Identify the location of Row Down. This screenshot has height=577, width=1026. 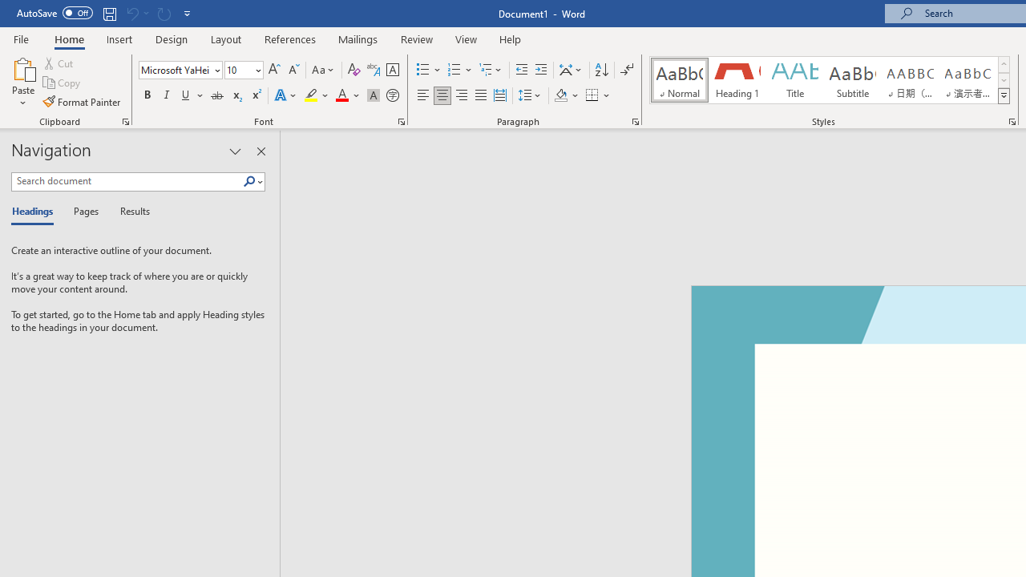
(1004, 80).